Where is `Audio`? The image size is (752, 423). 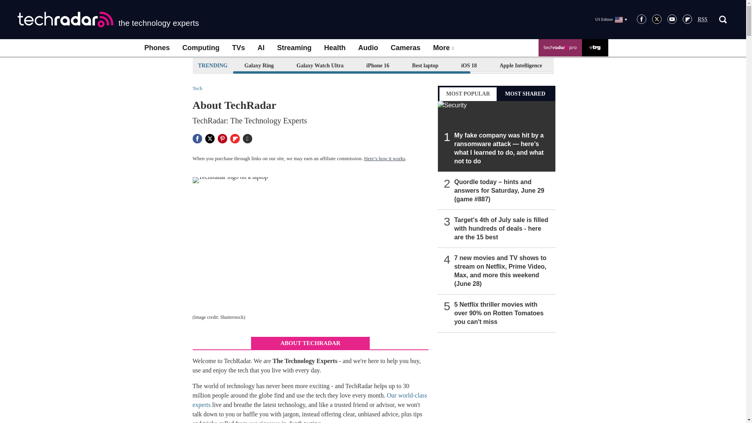
Audio is located at coordinates (368, 48).